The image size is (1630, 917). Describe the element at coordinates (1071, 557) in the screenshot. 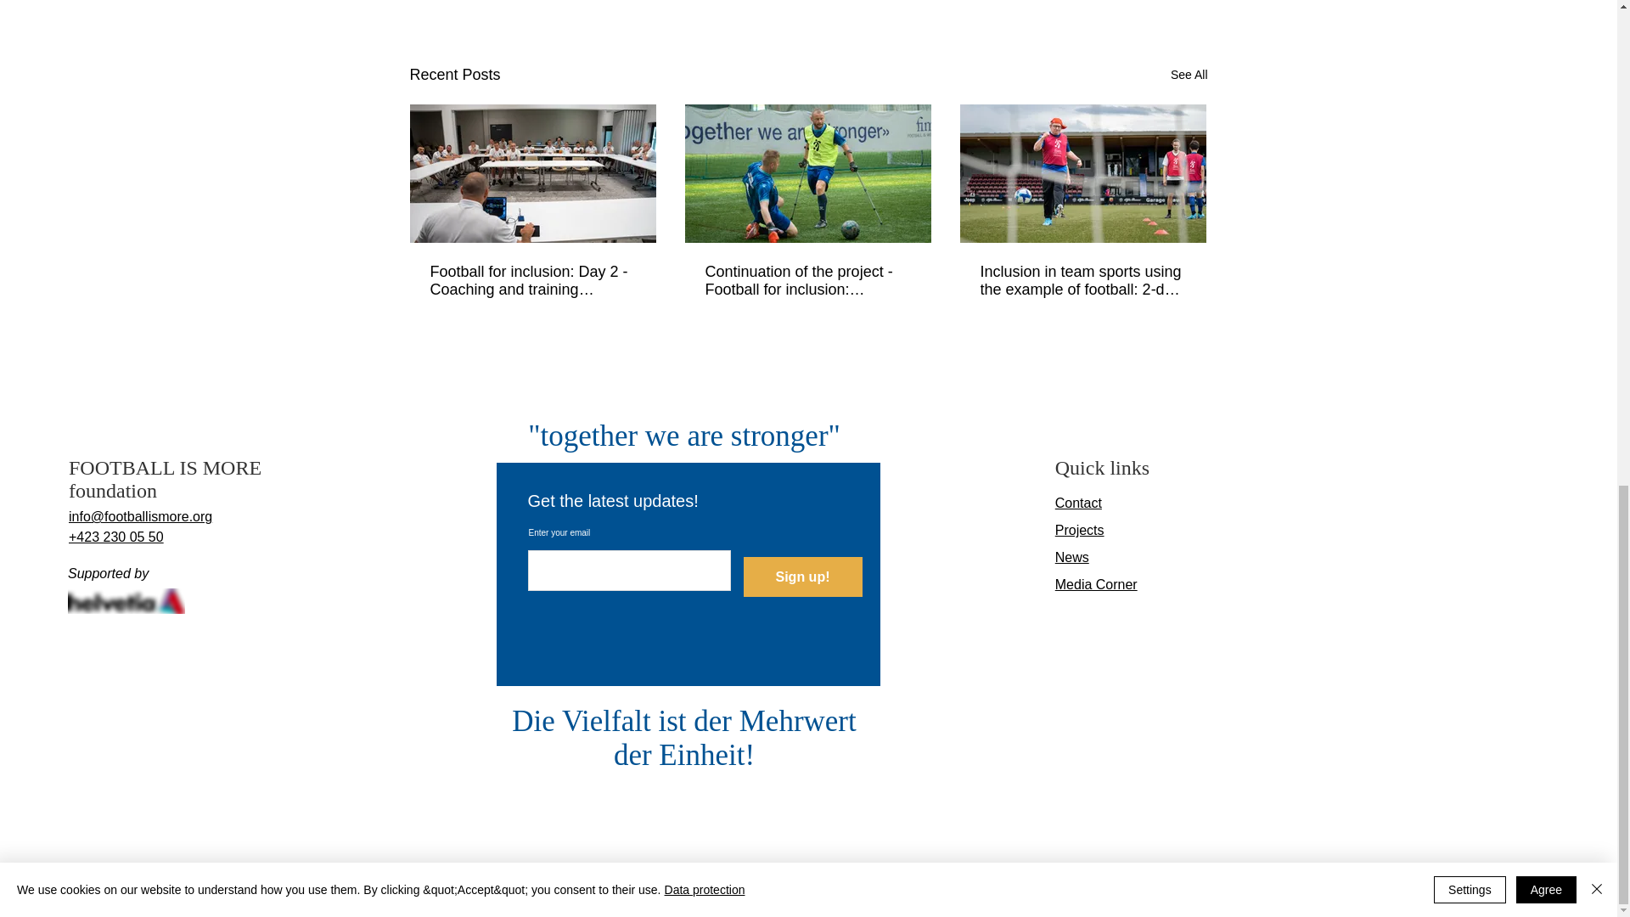

I see `News` at that location.